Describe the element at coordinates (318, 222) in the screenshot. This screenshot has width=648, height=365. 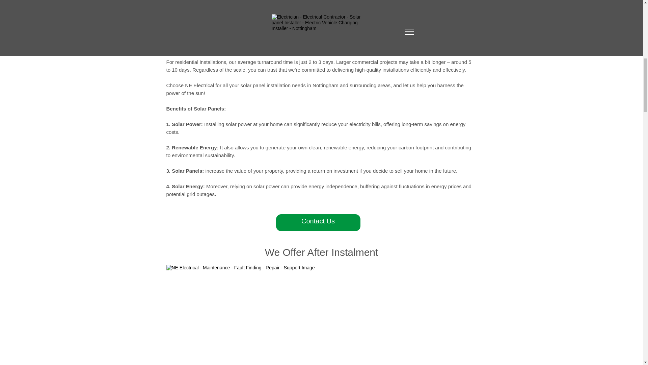
I see `Contact Us` at that location.